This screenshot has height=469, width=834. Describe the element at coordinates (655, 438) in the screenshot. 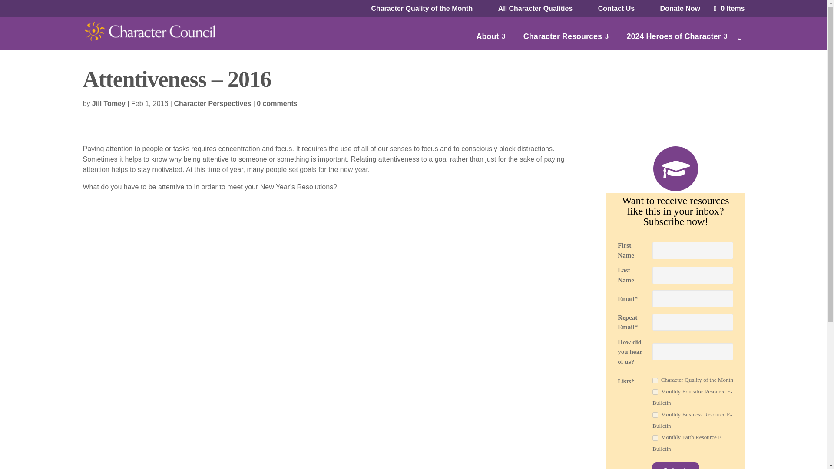

I see `116541` at that location.